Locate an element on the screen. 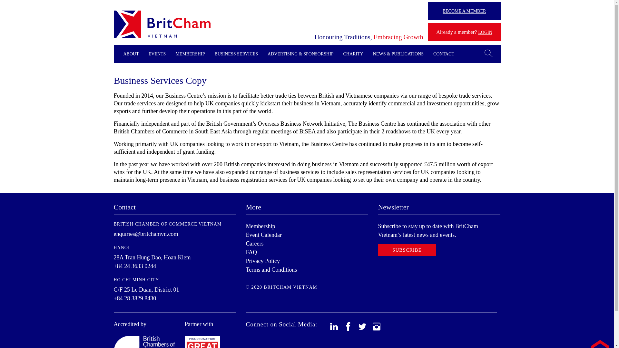  CONTACT is located at coordinates (444, 54).